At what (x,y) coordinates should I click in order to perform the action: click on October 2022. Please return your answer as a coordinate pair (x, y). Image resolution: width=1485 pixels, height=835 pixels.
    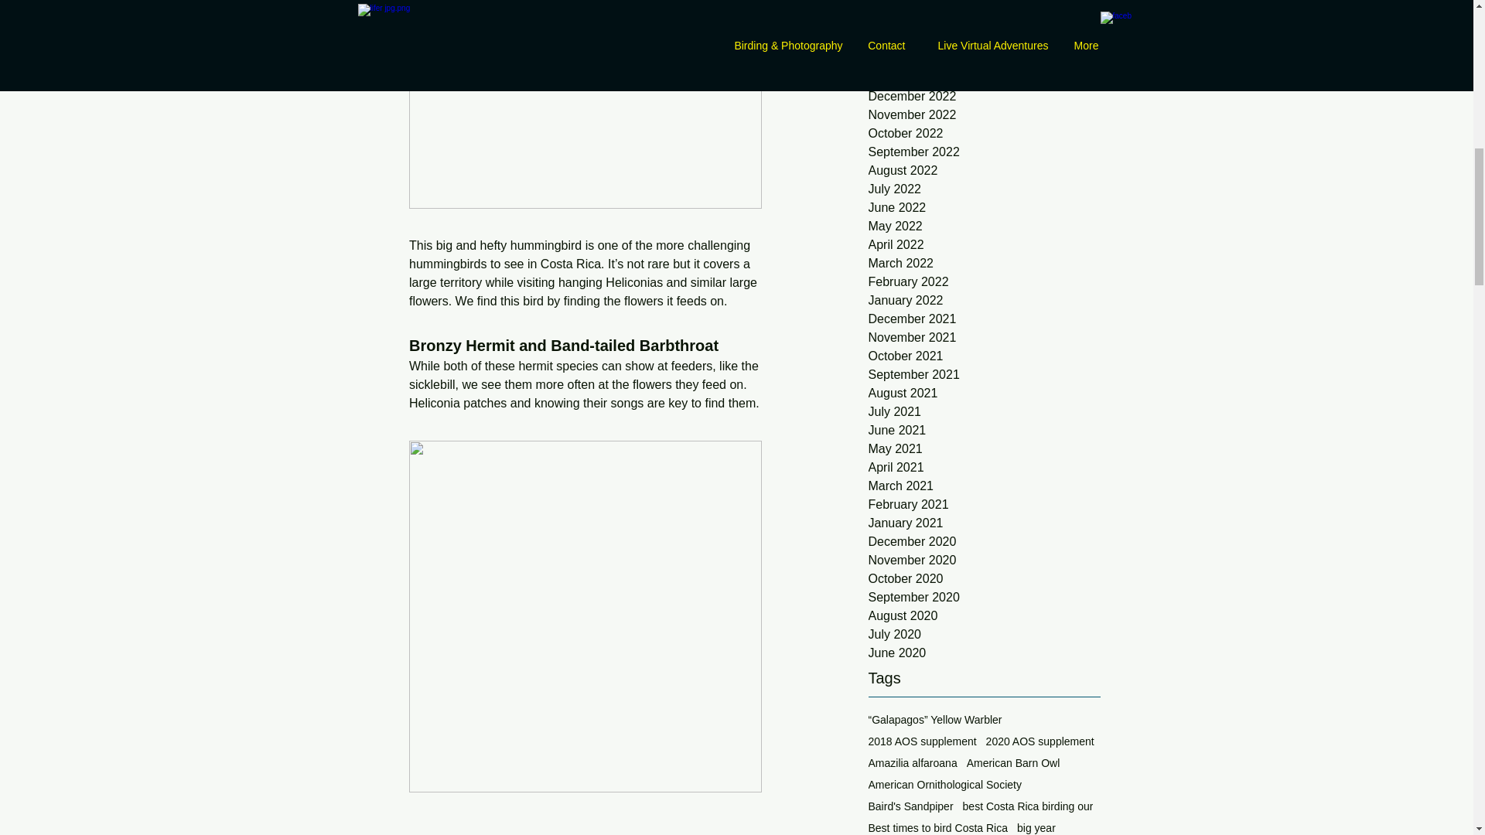
    Looking at the image, I should click on (984, 133).